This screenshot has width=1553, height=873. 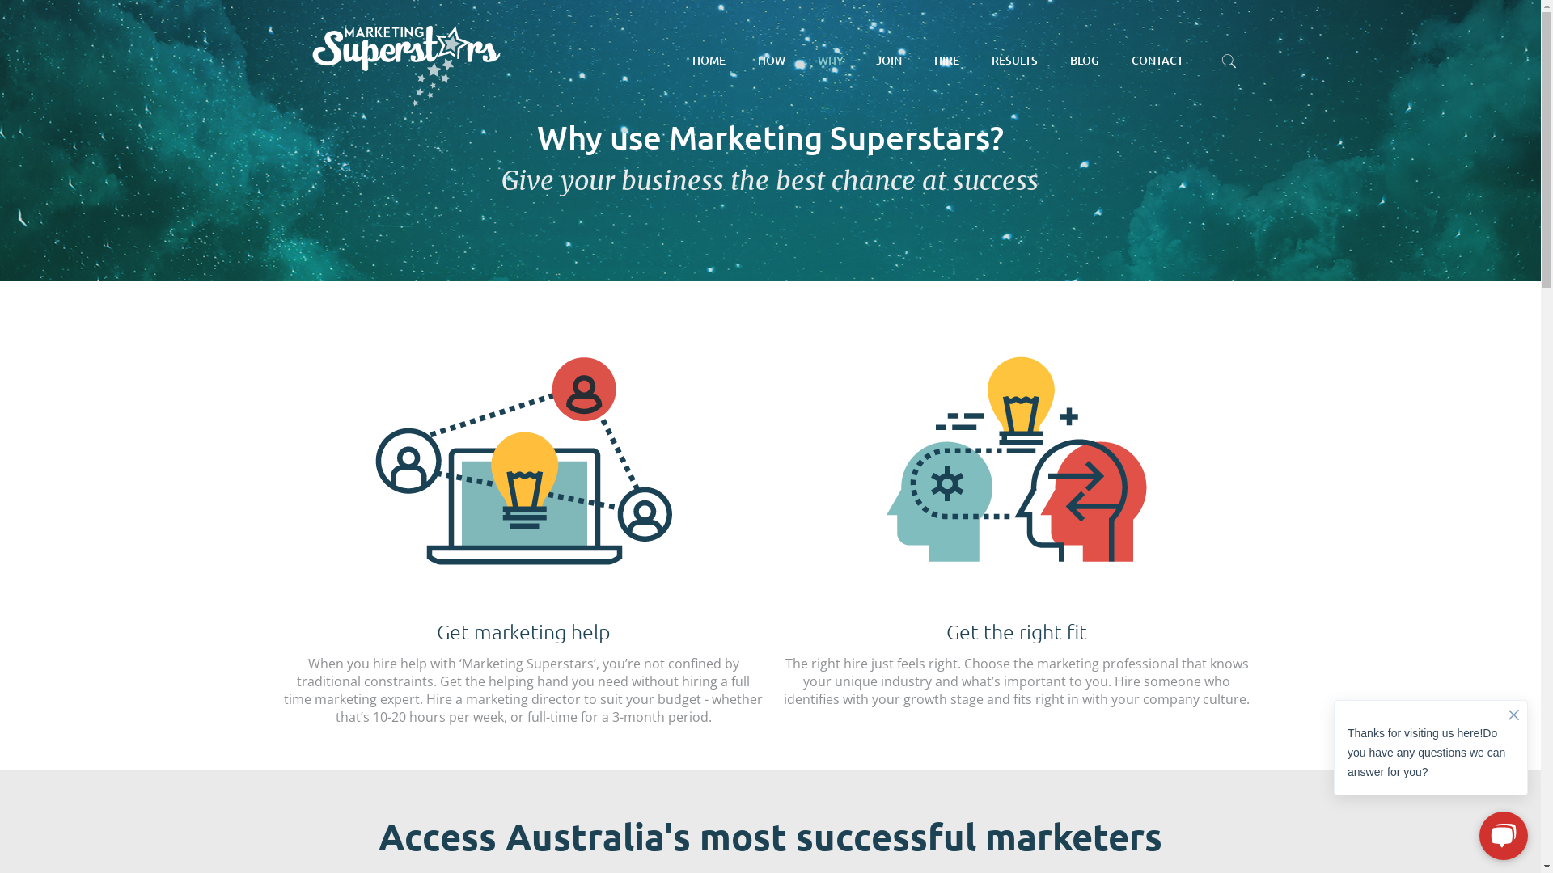 What do you see at coordinates (902, 740) in the screenshot?
I see `Contact Us` at bounding box center [902, 740].